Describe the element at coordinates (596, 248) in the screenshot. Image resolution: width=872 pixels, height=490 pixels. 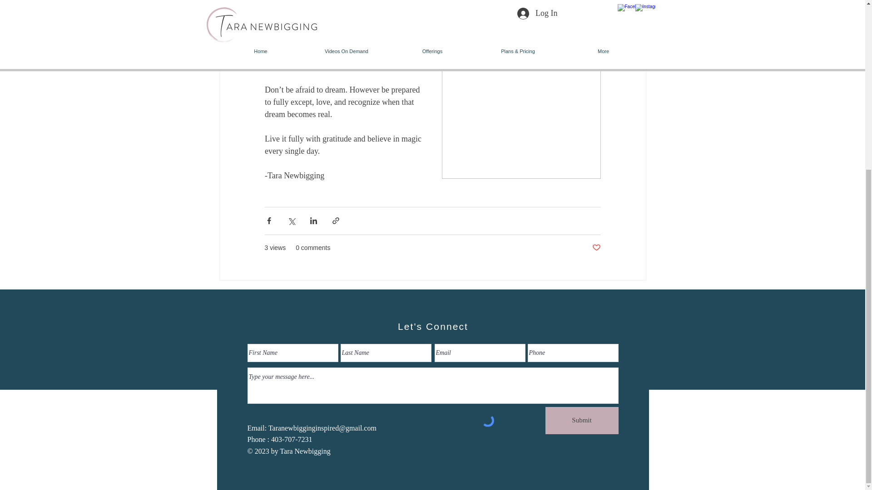
I see `Post not marked as liked` at that location.